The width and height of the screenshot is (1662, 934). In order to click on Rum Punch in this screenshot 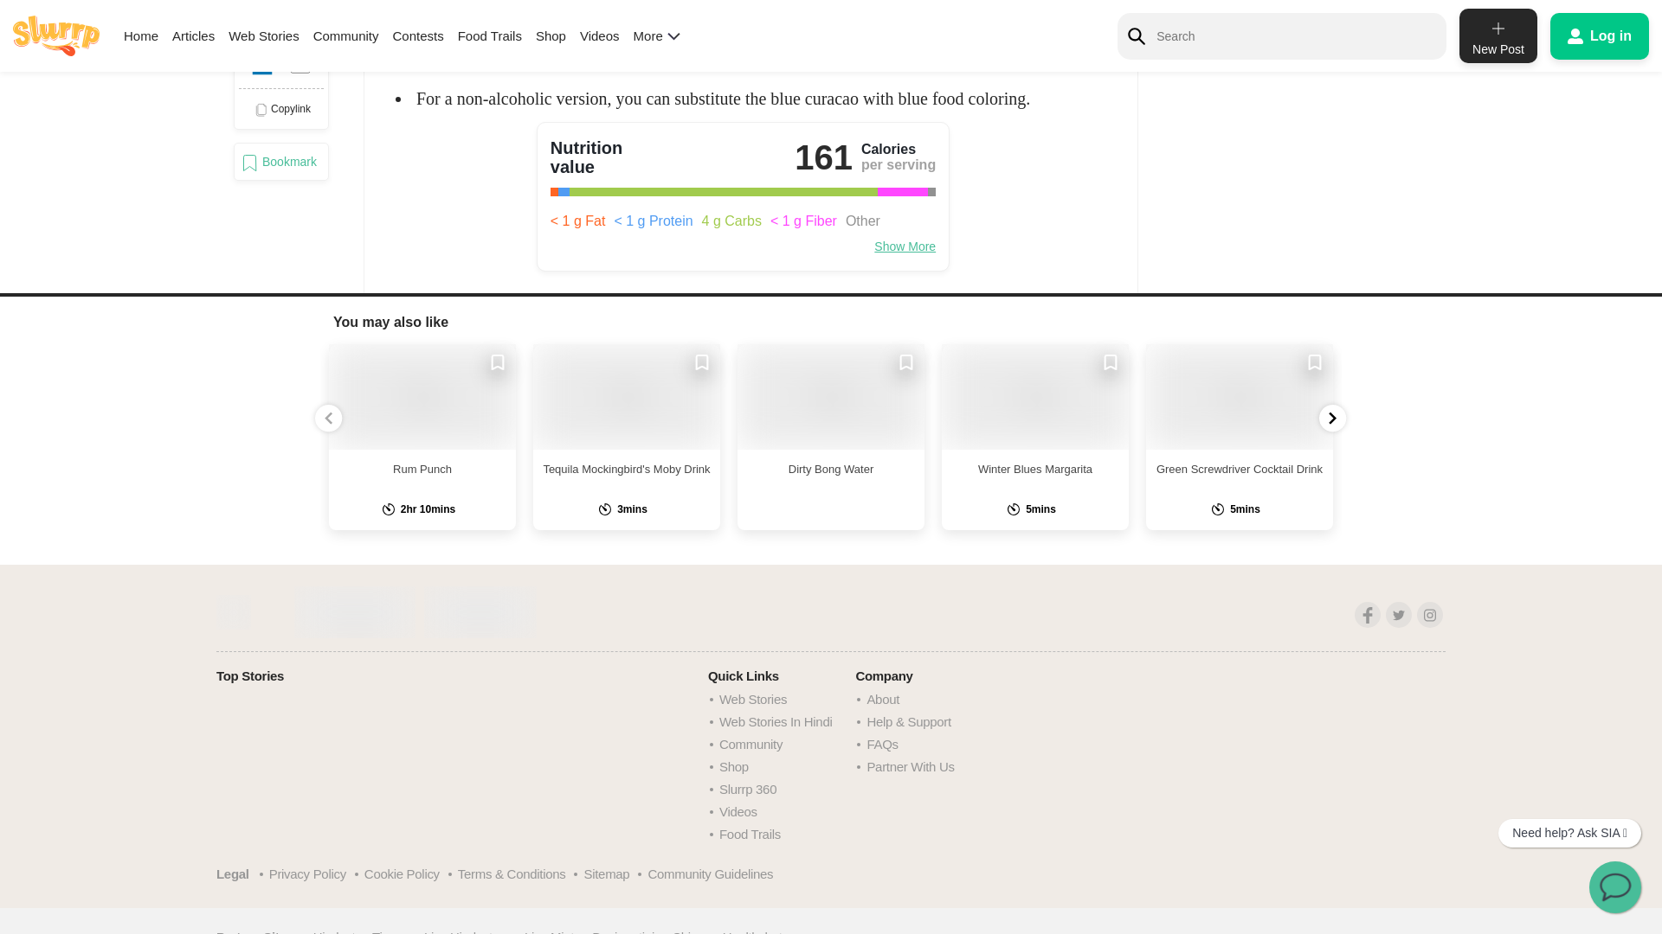, I will do `click(422, 396)`.